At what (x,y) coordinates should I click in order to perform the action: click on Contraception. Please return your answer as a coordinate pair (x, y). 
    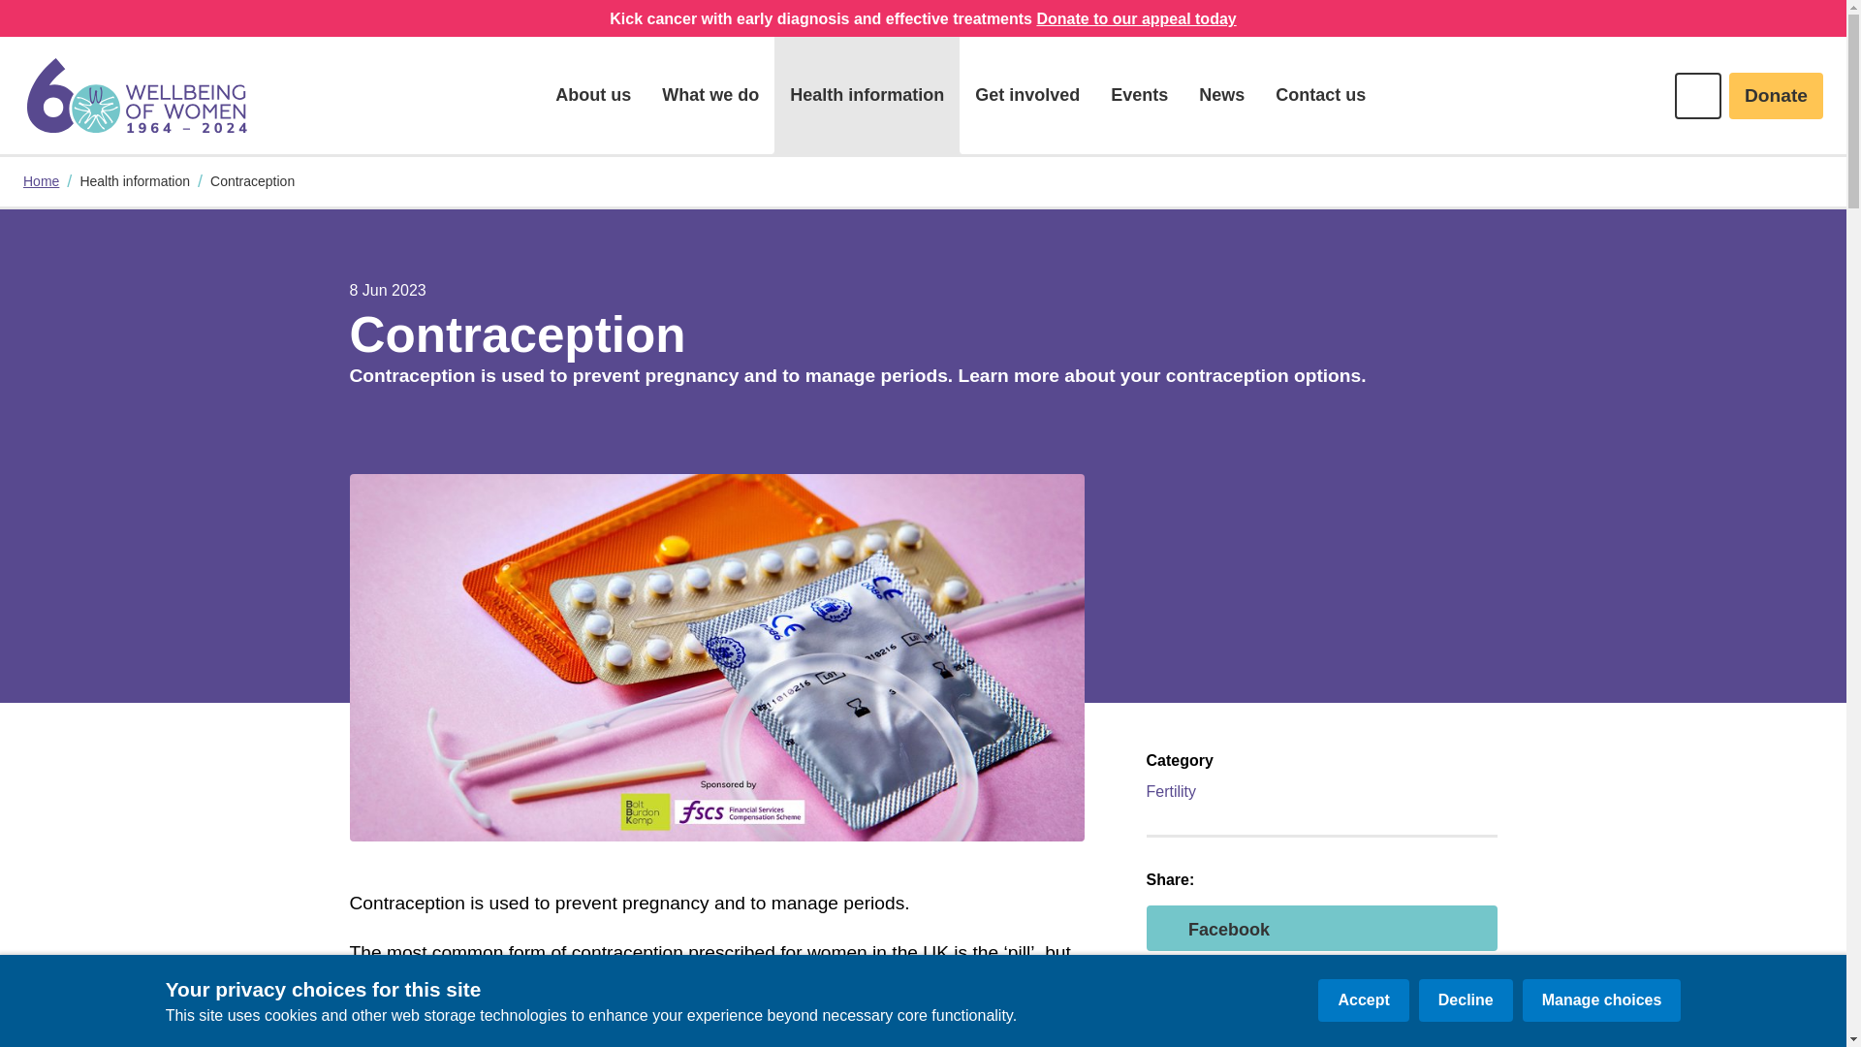
    Looking at the image, I should click on (252, 181).